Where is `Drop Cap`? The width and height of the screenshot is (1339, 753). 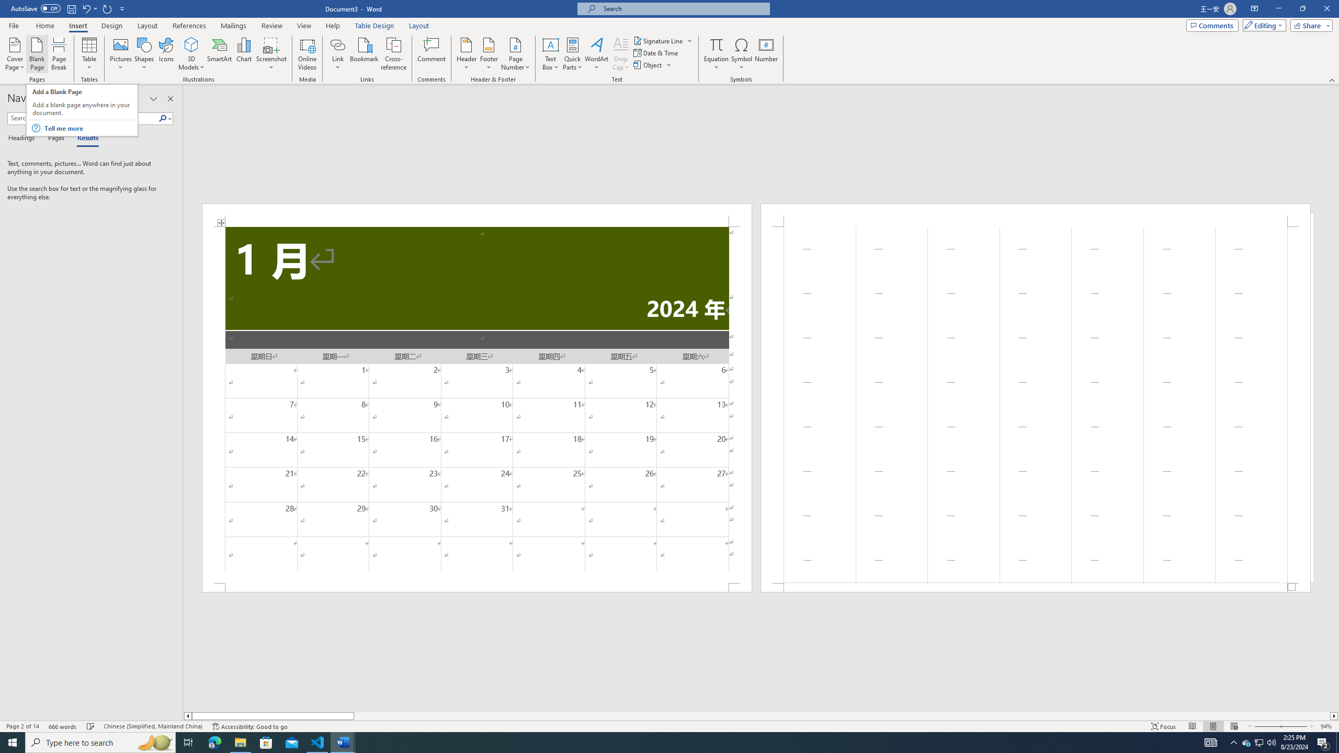 Drop Cap is located at coordinates (620, 54).